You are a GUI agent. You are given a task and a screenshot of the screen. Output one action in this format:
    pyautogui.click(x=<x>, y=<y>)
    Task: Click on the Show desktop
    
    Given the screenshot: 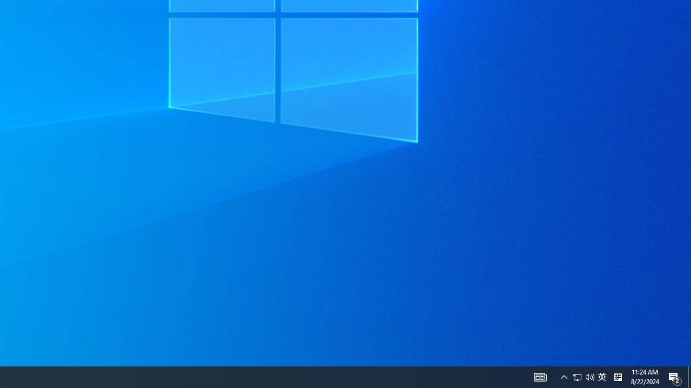 What is the action you would take?
    pyautogui.click(x=675, y=377)
    